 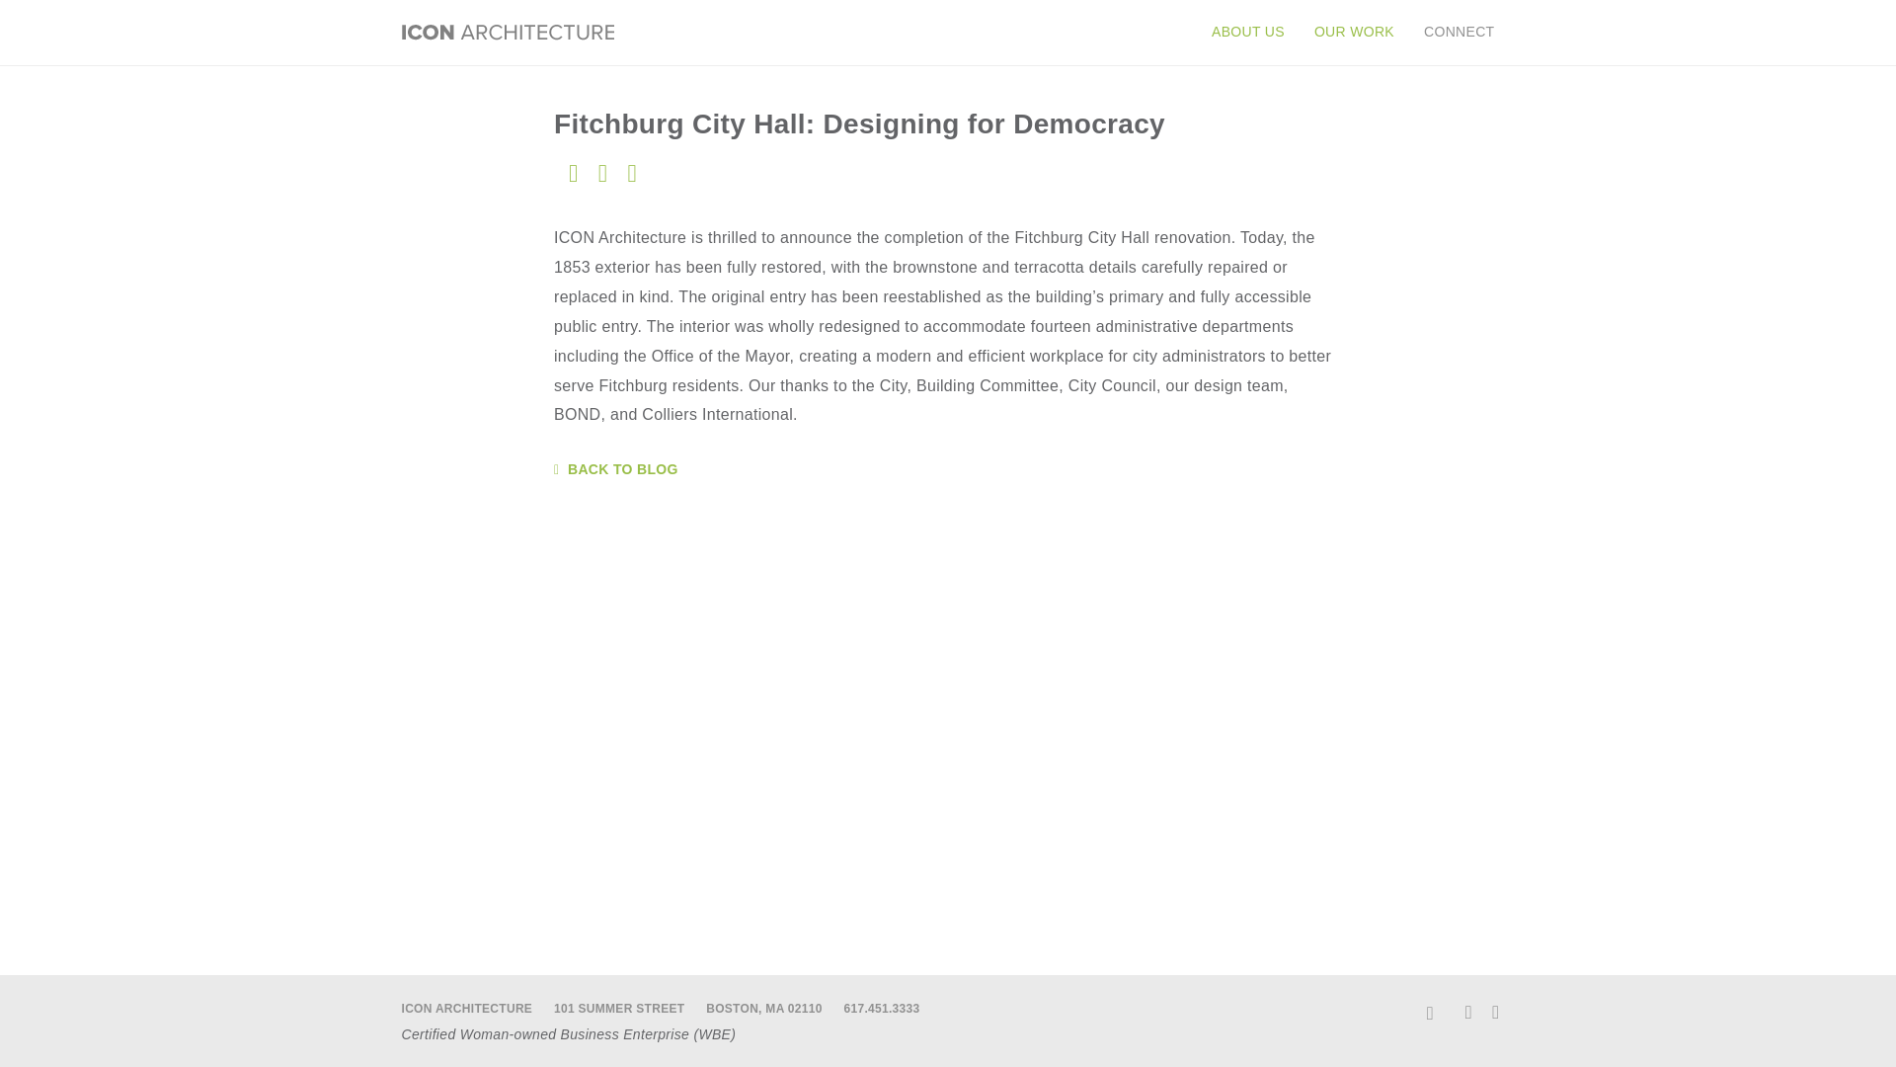 What do you see at coordinates (1353, 32) in the screenshot?
I see `OUR WORK` at bounding box center [1353, 32].